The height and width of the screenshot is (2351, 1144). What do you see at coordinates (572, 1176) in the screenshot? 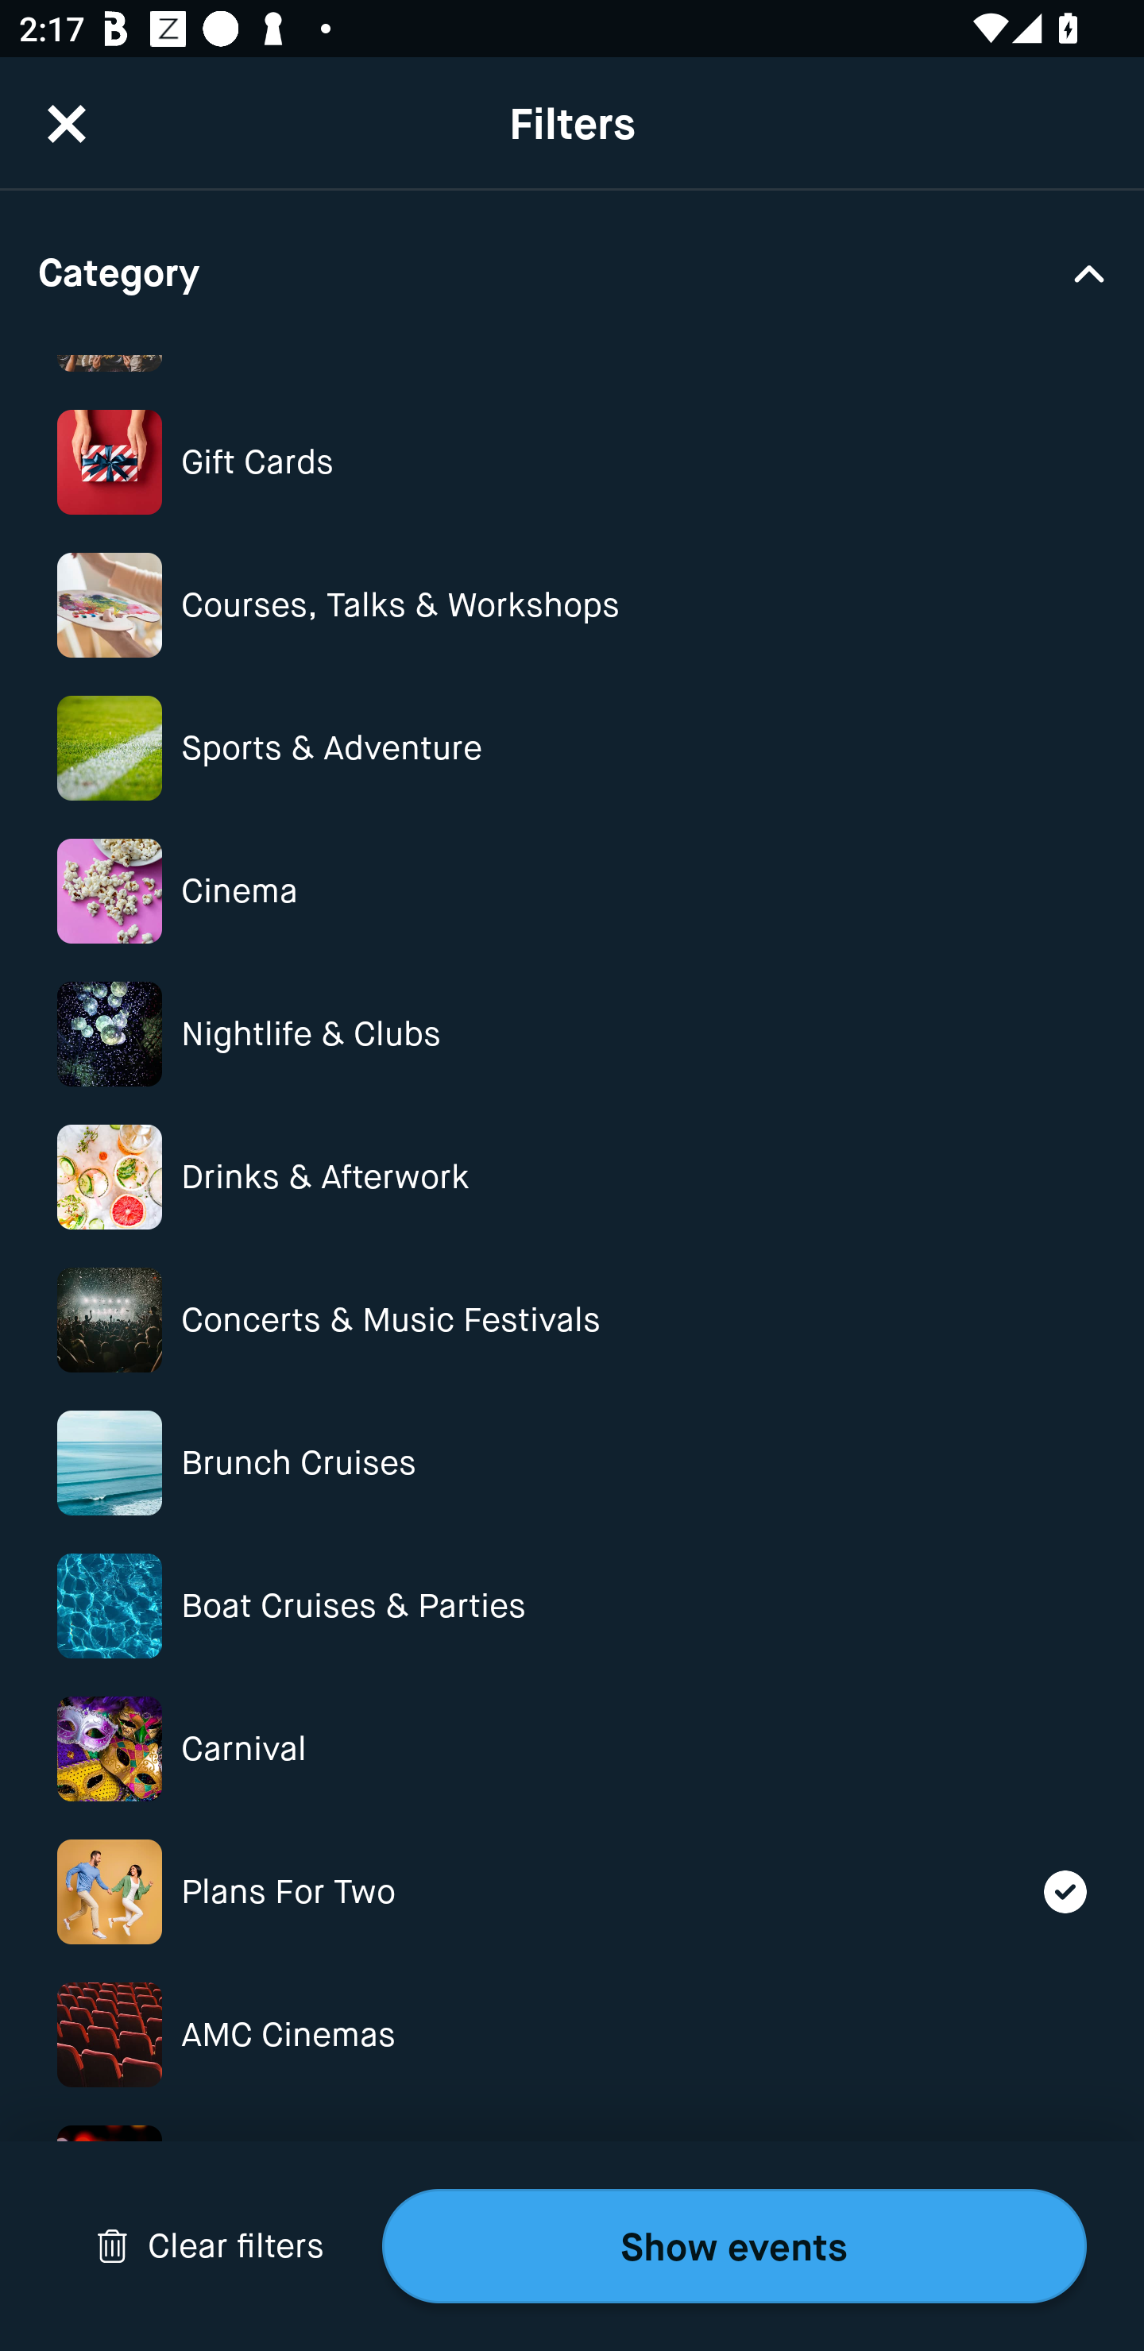
I see `Category Image Drinks & Afterwork` at bounding box center [572, 1176].